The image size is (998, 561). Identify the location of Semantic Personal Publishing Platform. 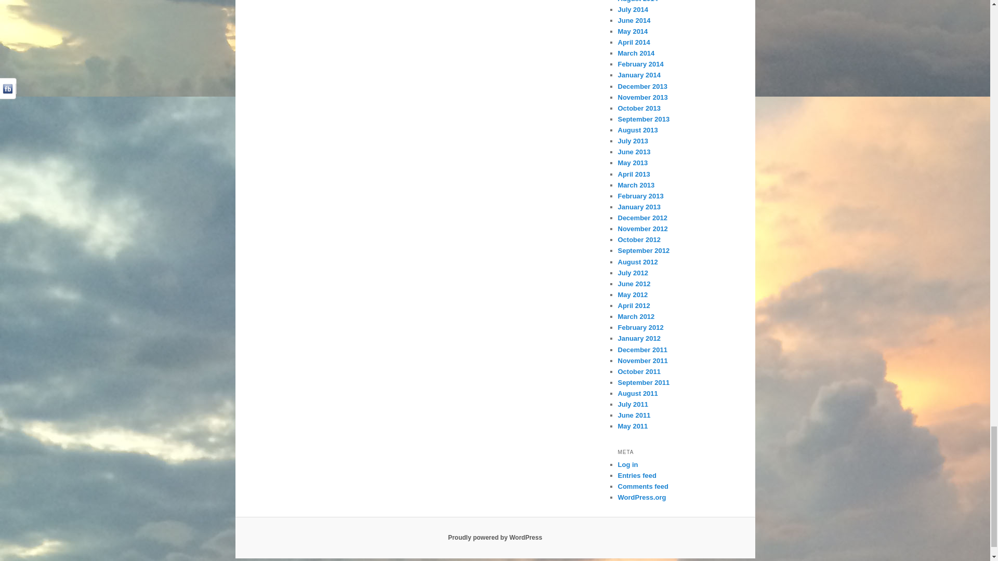
(495, 538).